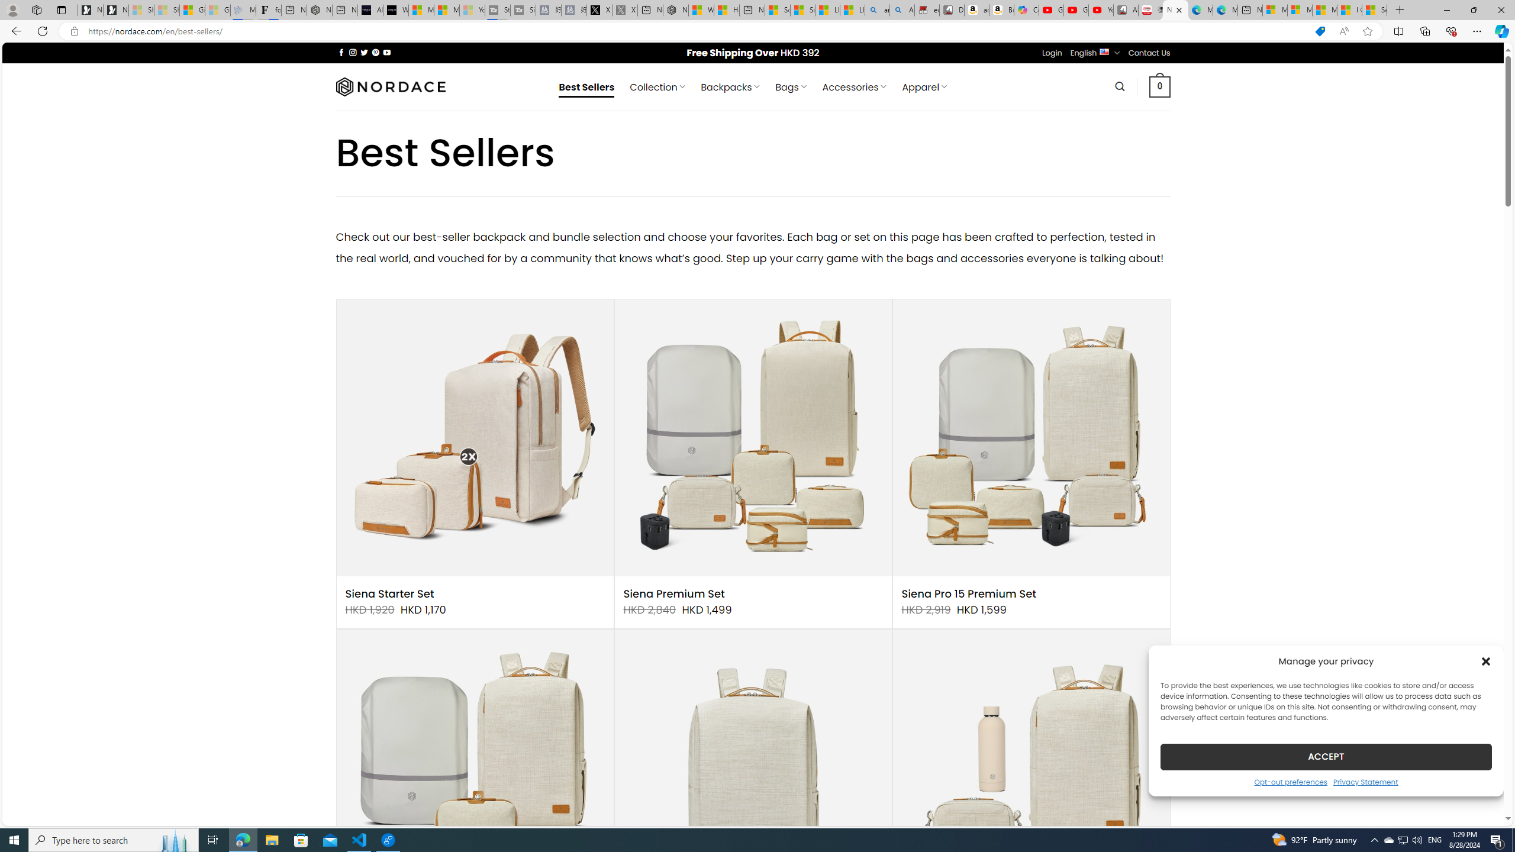 The image size is (1515, 852). What do you see at coordinates (1149, 53) in the screenshot?
I see `Contact Us` at bounding box center [1149, 53].